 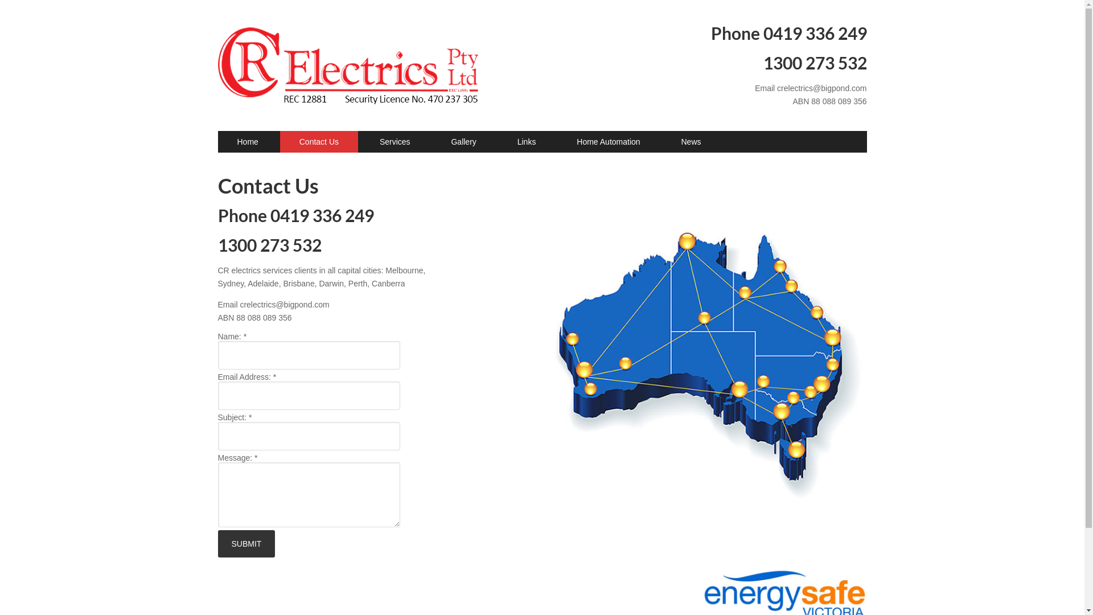 What do you see at coordinates (527, 142) in the screenshot?
I see `Links` at bounding box center [527, 142].